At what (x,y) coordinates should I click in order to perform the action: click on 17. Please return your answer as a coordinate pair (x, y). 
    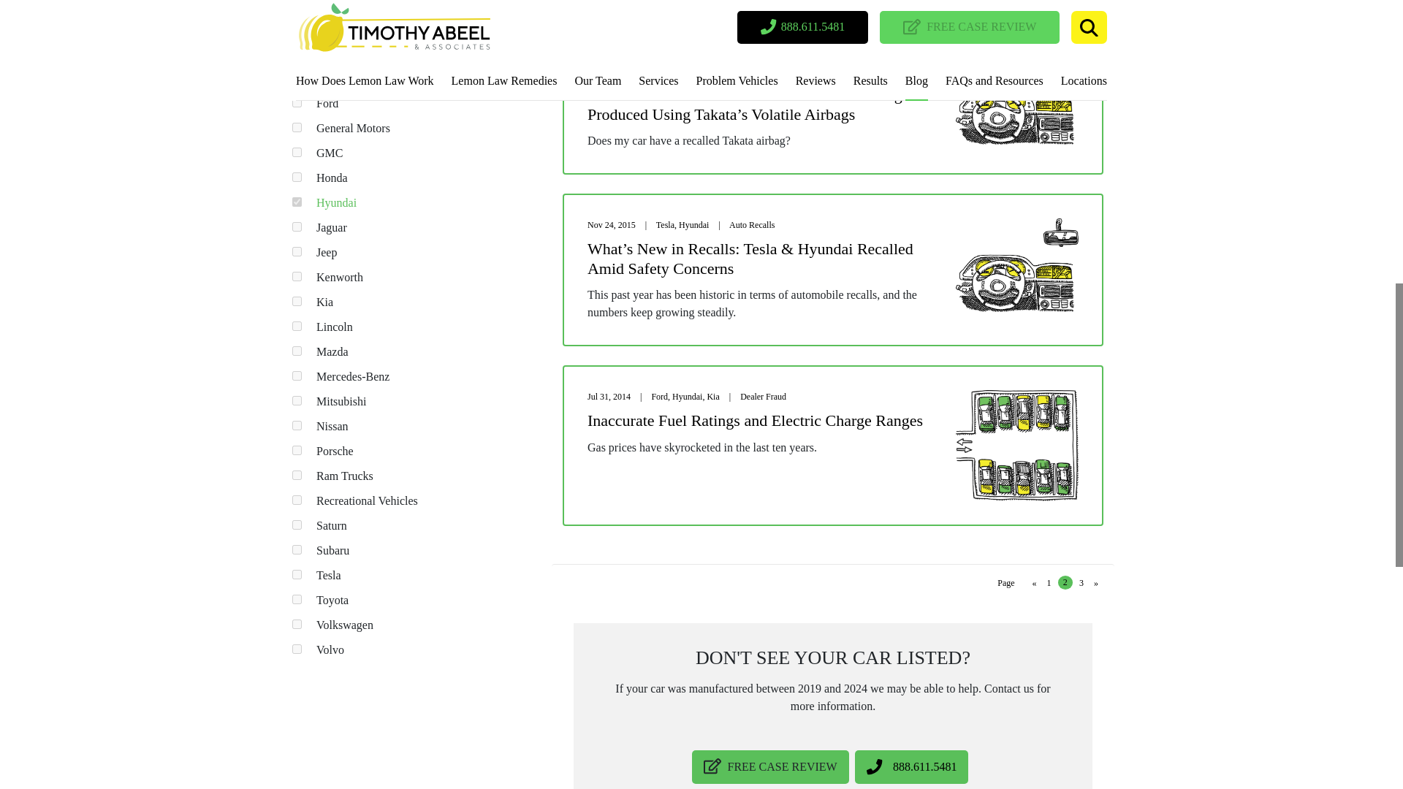
    Looking at the image, I should click on (297, 4).